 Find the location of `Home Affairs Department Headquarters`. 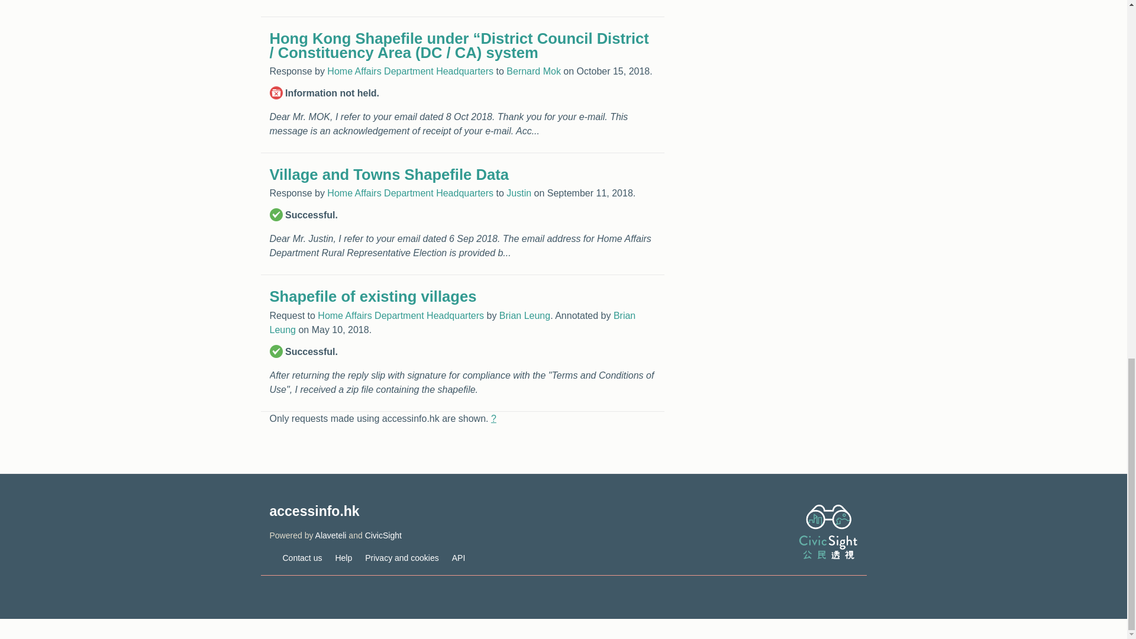

Home Affairs Department Headquarters is located at coordinates (409, 71).